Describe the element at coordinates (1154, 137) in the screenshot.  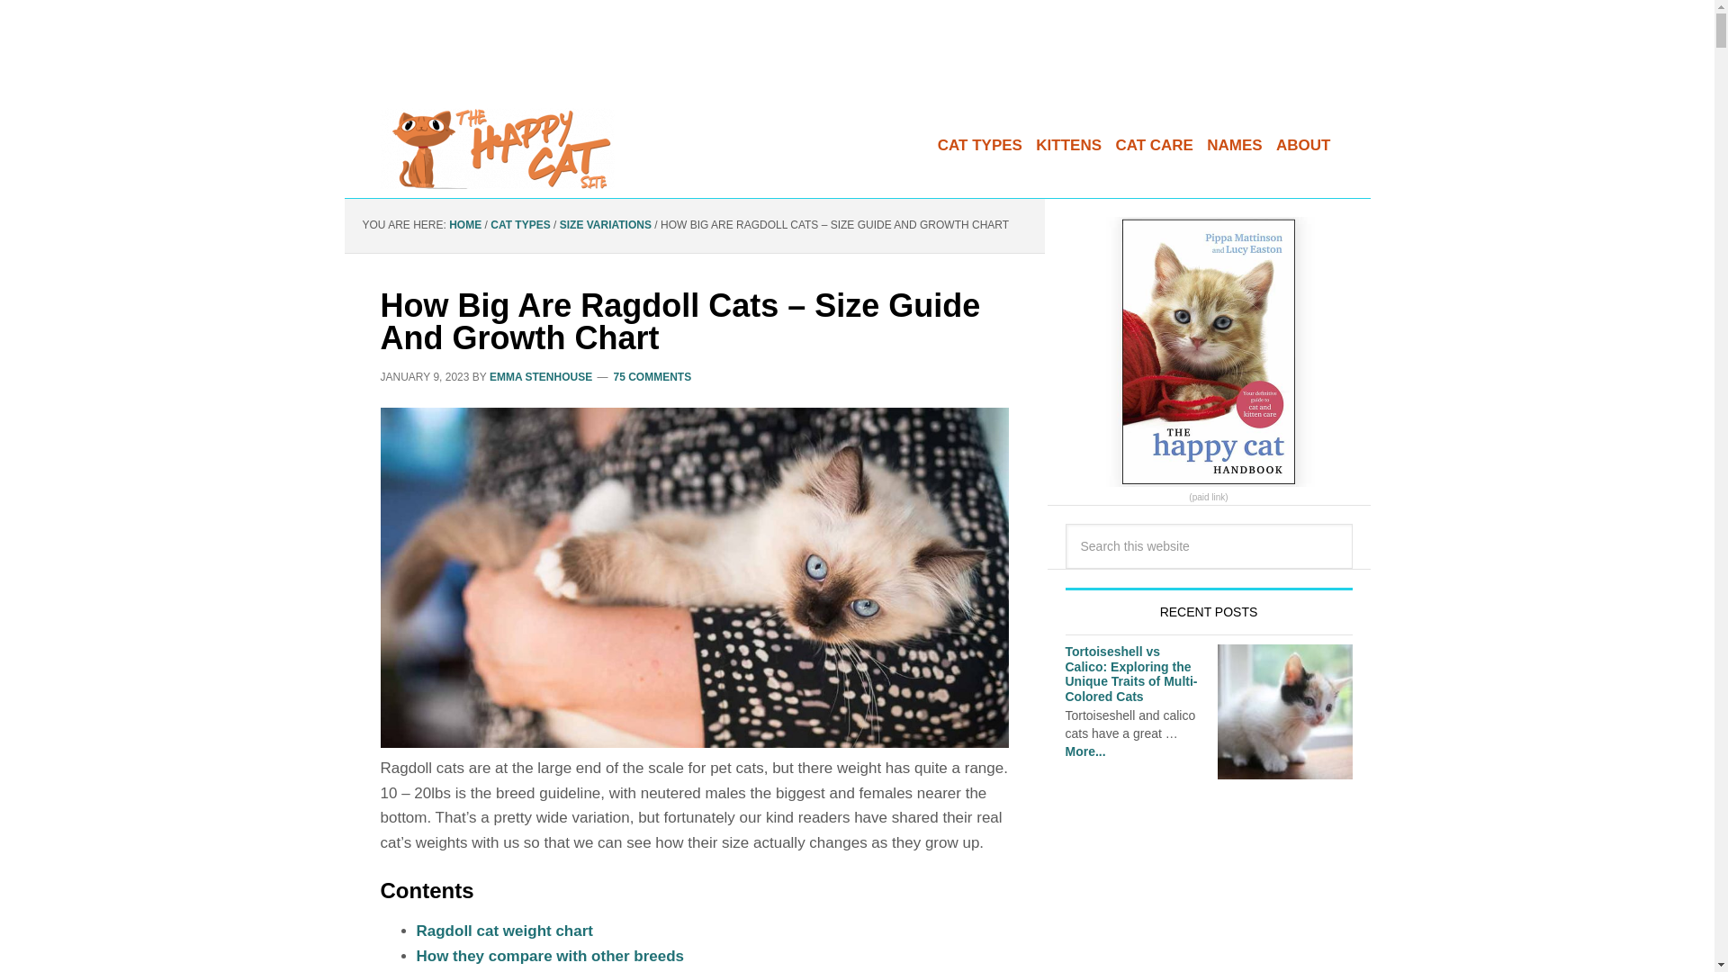
I see `CAT CARE` at that location.